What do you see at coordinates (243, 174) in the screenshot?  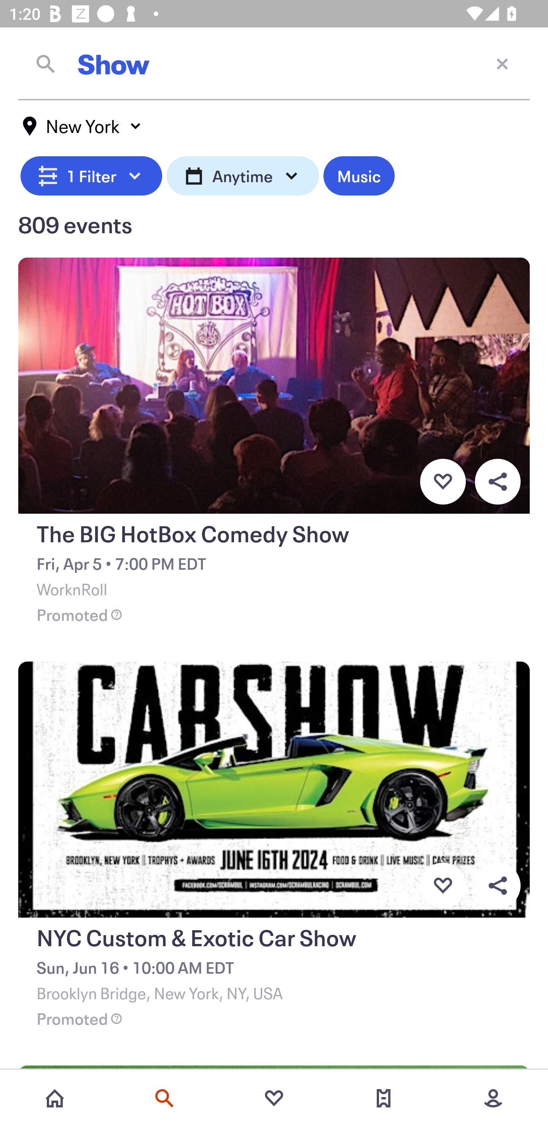 I see `Anytime` at bounding box center [243, 174].